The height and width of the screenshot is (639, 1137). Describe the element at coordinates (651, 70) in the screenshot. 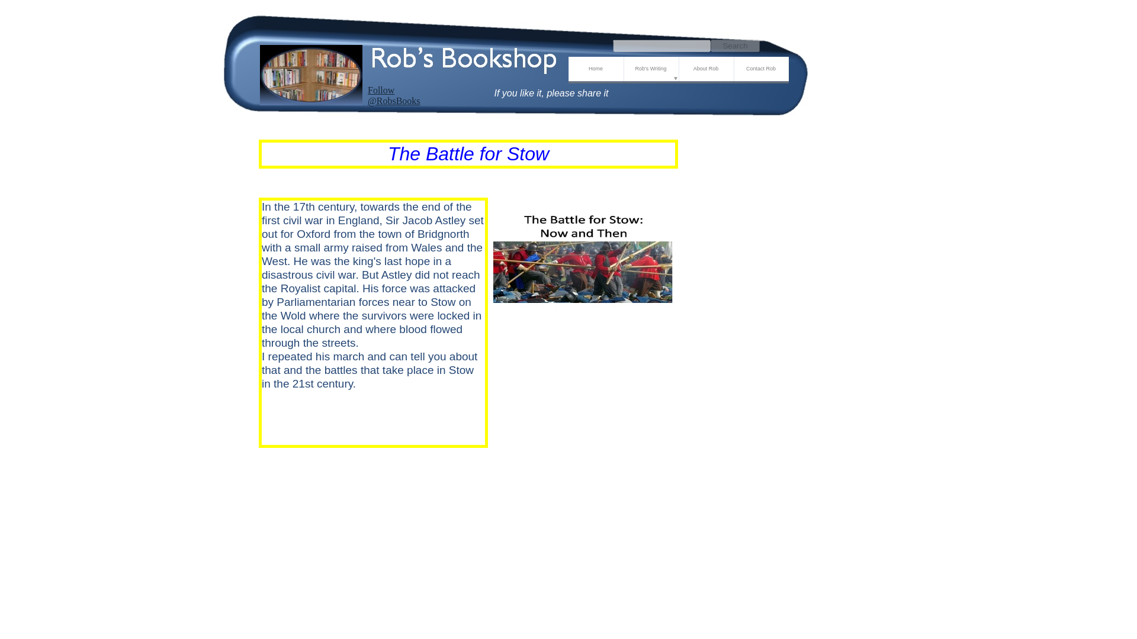

I see `Rob's Writing` at that location.